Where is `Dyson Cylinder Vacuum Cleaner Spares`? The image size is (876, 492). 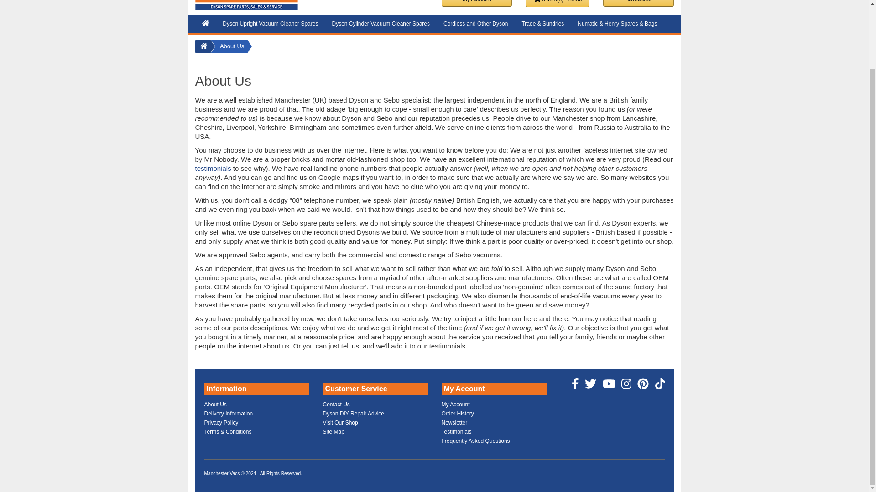
Dyson Cylinder Vacuum Cleaner Spares is located at coordinates (381, 24).